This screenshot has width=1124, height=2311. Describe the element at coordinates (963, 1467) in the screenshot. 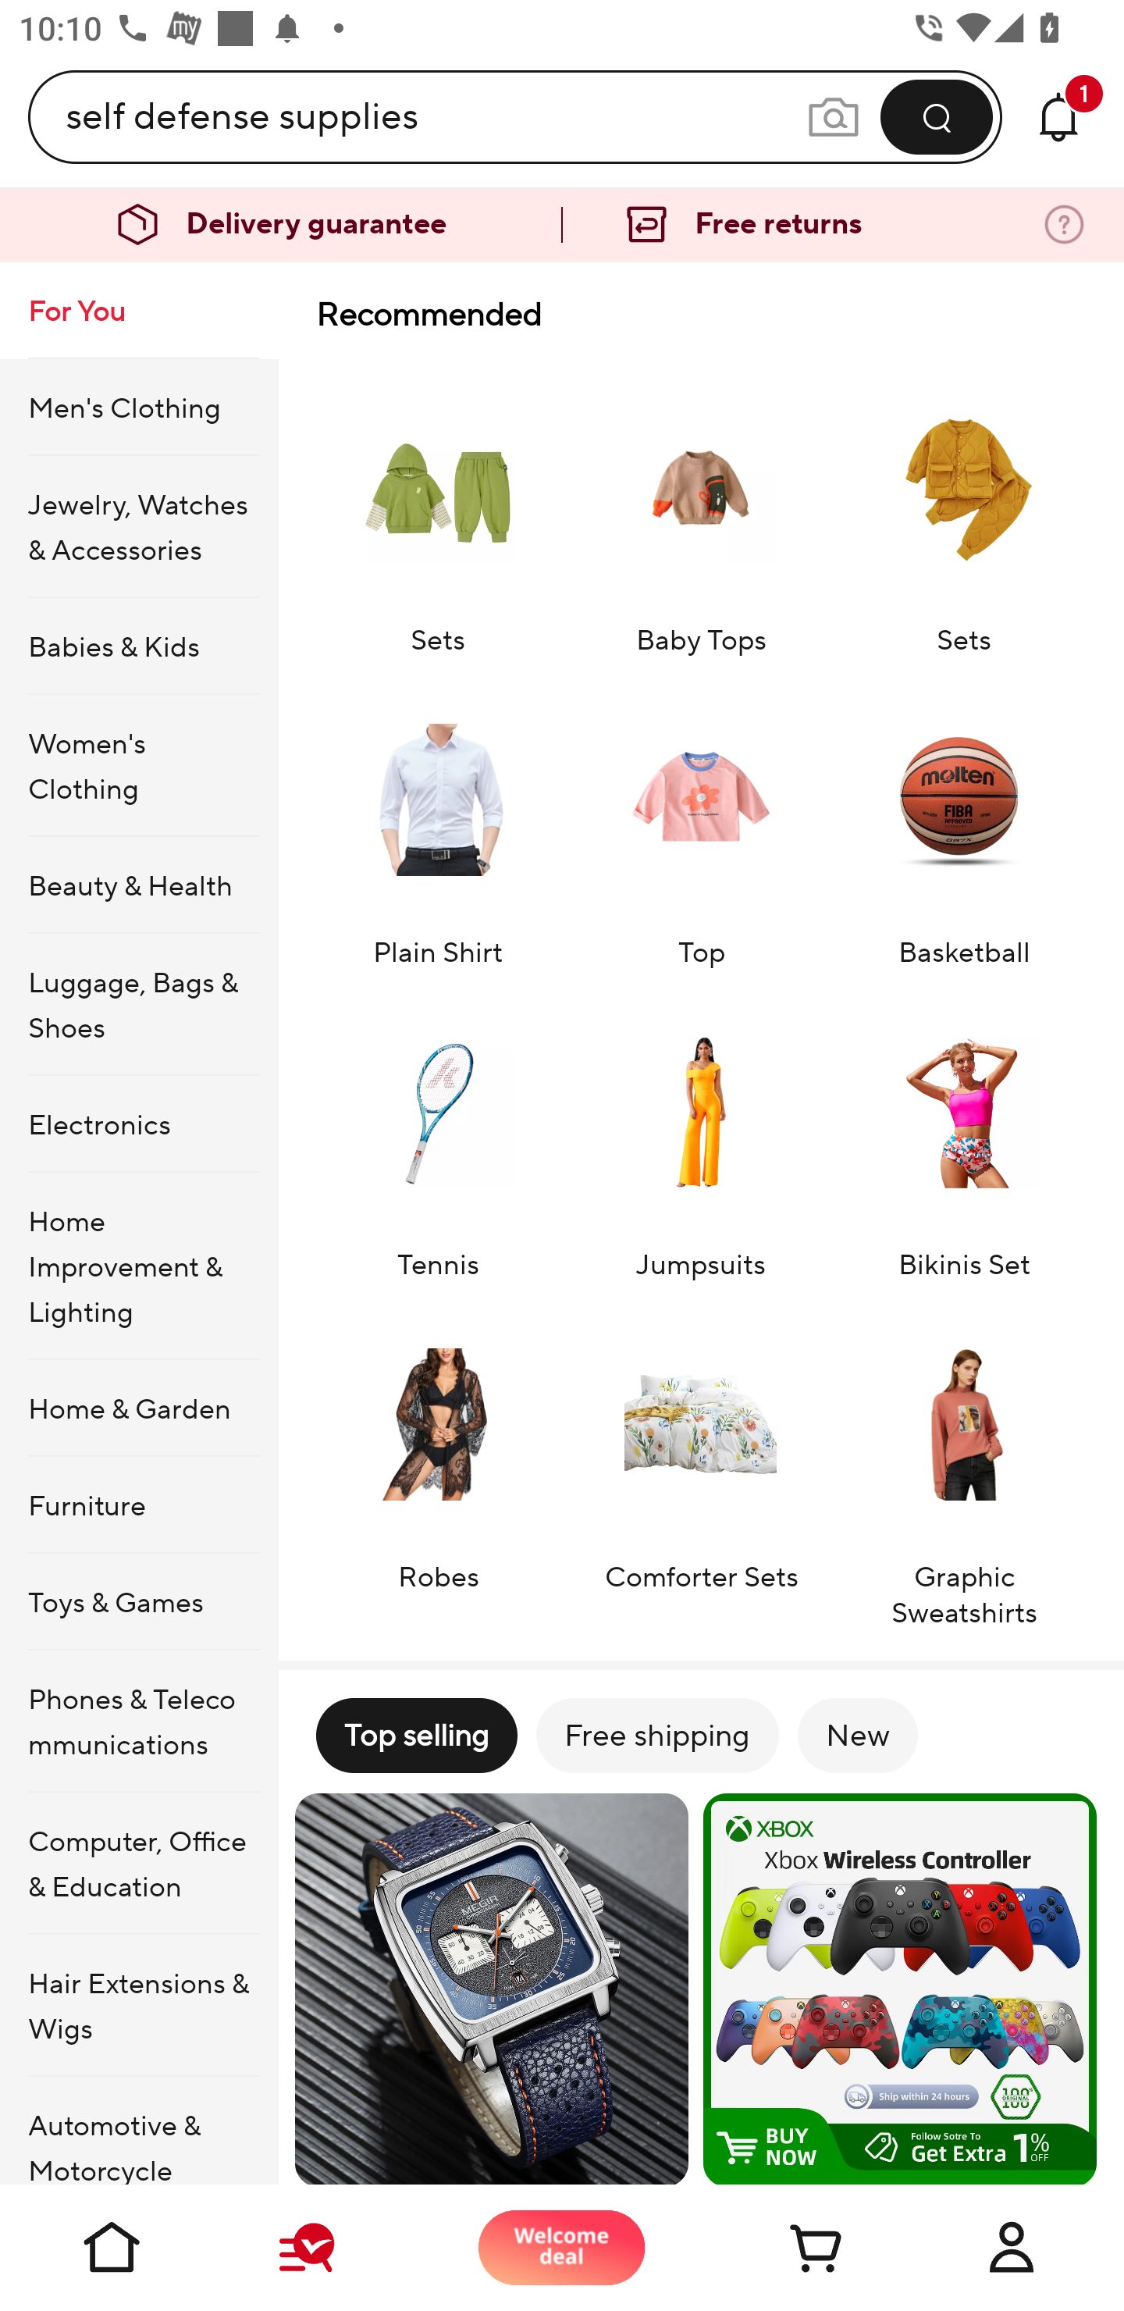

I see `Graphic Sweatshirts` at that location.